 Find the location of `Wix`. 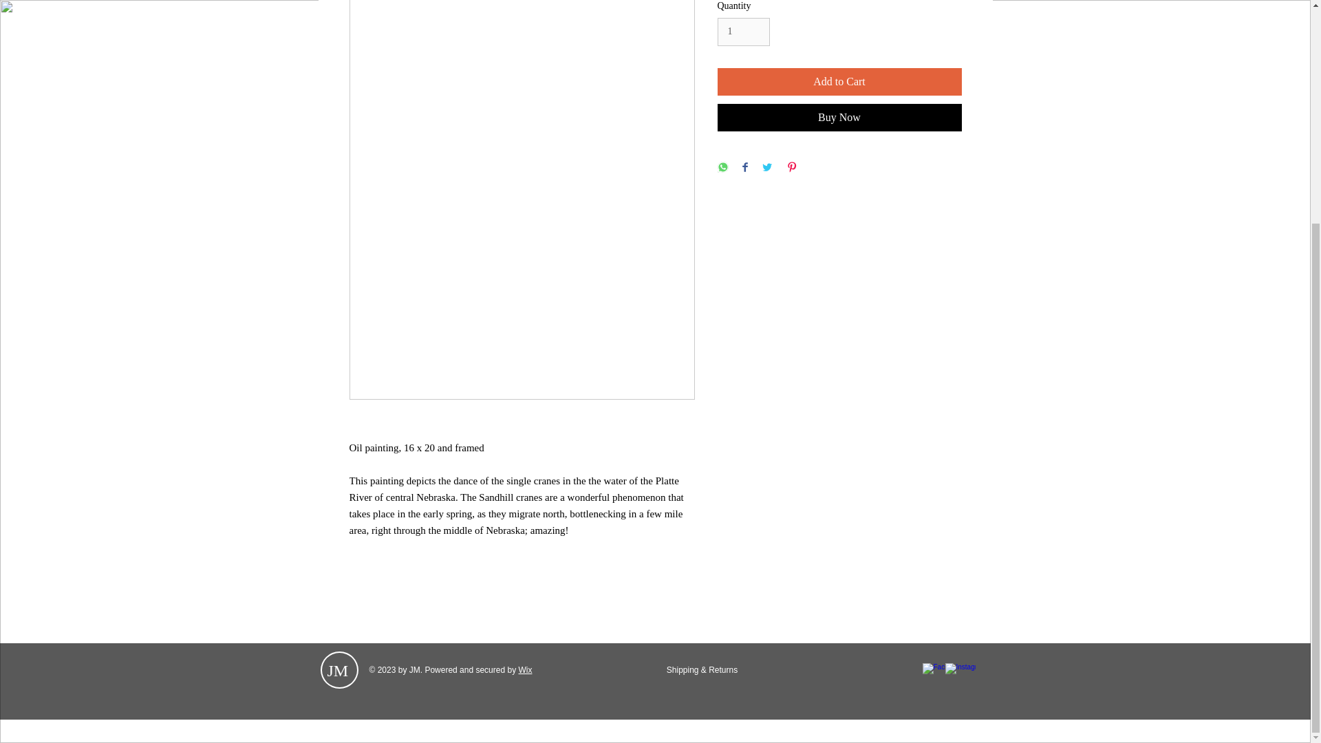

Wix is located at coordinates (524, 669).